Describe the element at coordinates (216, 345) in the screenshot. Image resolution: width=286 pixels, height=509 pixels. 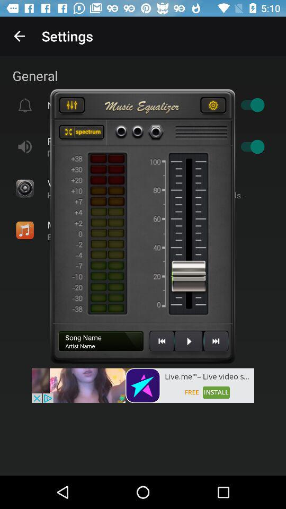
I see `back face` at that location.